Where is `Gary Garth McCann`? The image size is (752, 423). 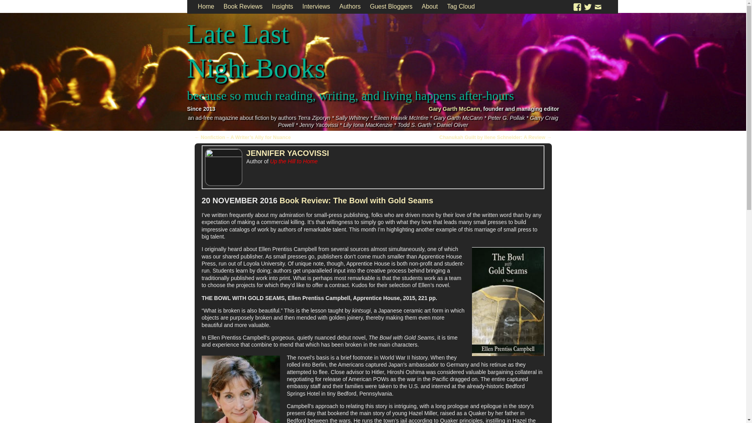 Gary Garth McCann is located at coordinates (454, 109).